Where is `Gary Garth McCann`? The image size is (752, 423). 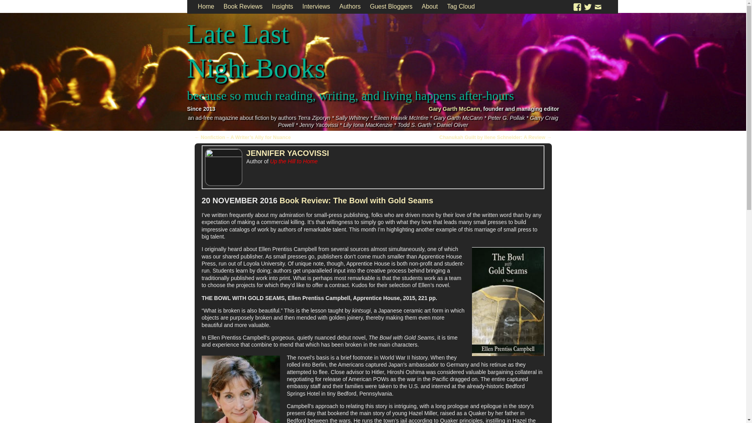 Gary Garth McCann is located at coordinates (454, 109).